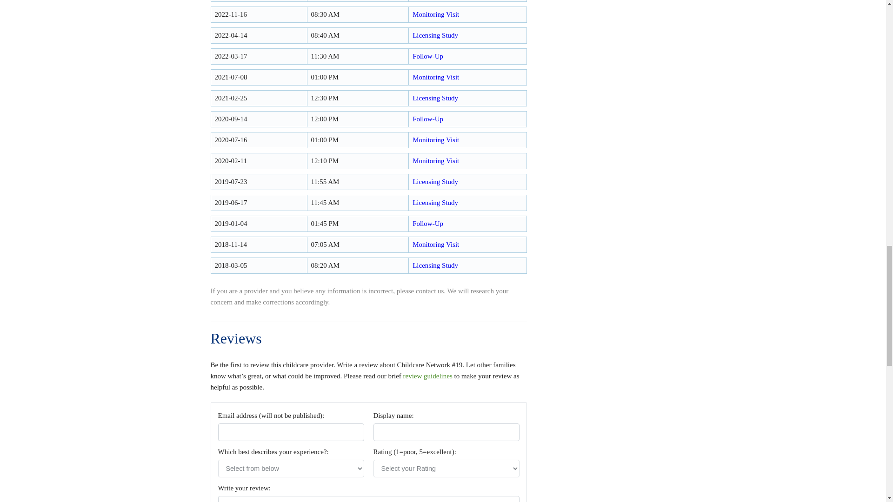 This screenshot has height=502, width=893. Describe the element at coordinates (435, 35) in the screenshot. I see `Licensing Study` at that location.